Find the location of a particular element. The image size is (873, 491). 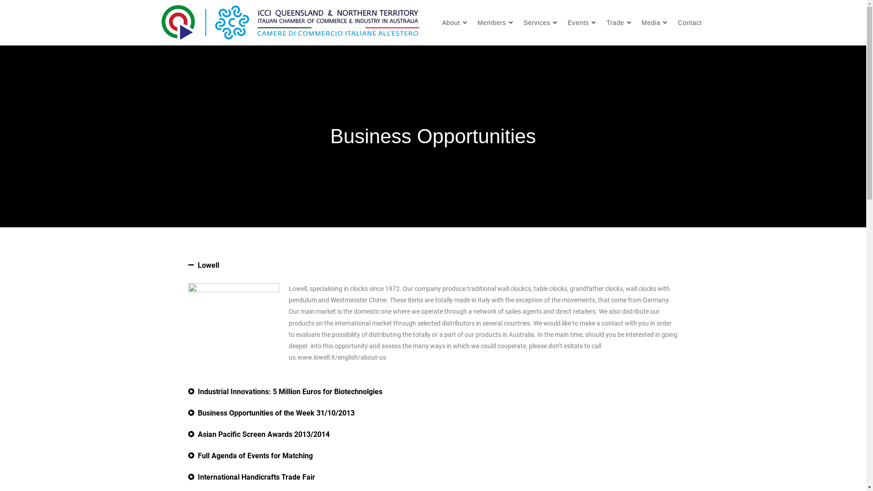

Services is located at coordinates (542, 23).